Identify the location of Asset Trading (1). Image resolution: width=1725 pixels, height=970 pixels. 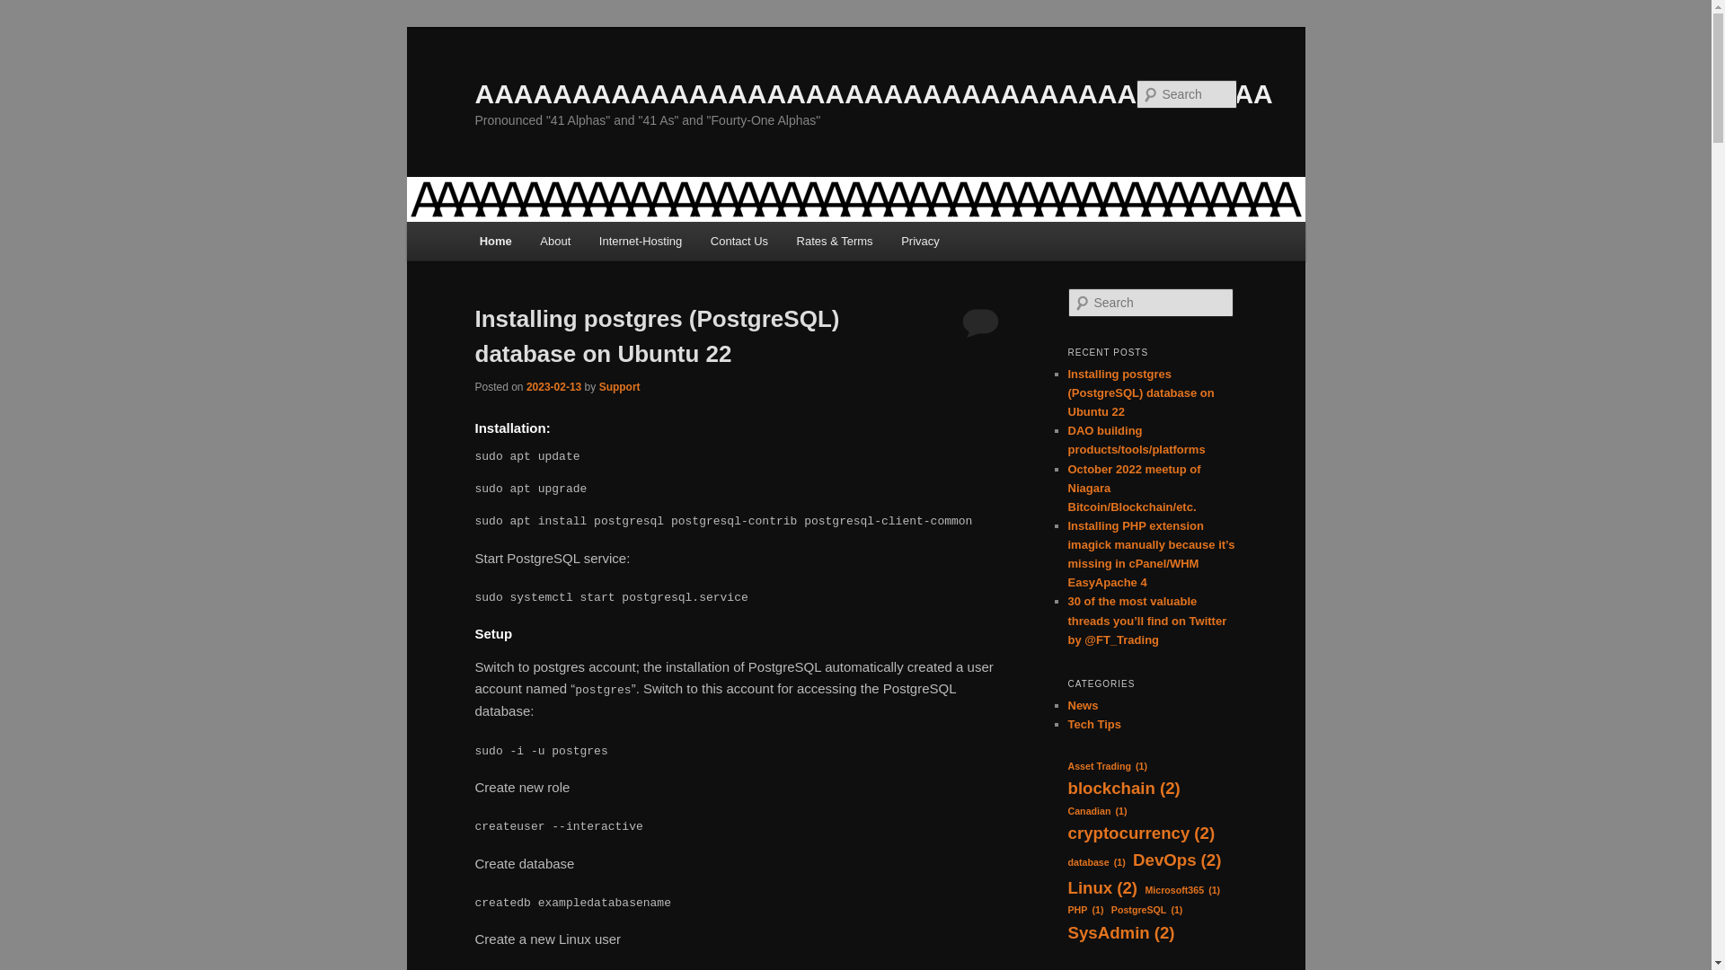
(1107, 767).